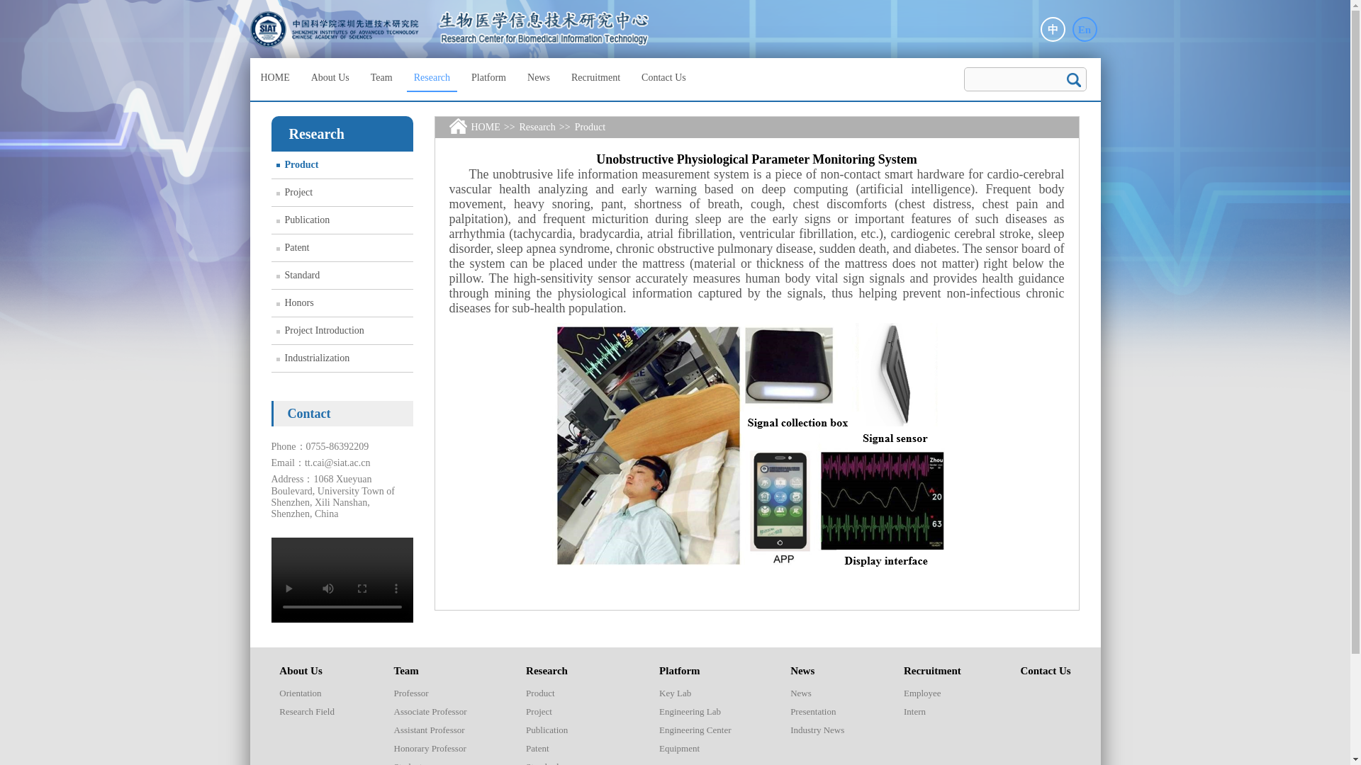 The width and height of the screenshot is (1361, 765). What do you see at coordinates (595, 78) in the screenshot?
I see `Recruitment` at bounding box center [595, 78].